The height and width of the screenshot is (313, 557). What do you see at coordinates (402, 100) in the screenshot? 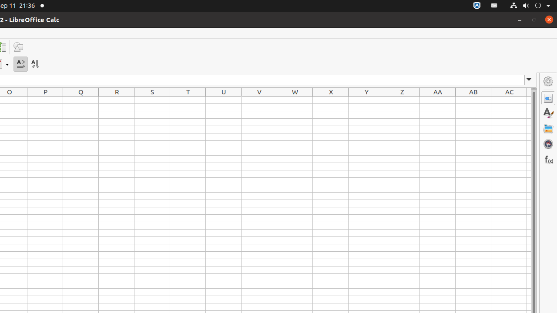
I see `Z1` at bounding box center [402, 100].